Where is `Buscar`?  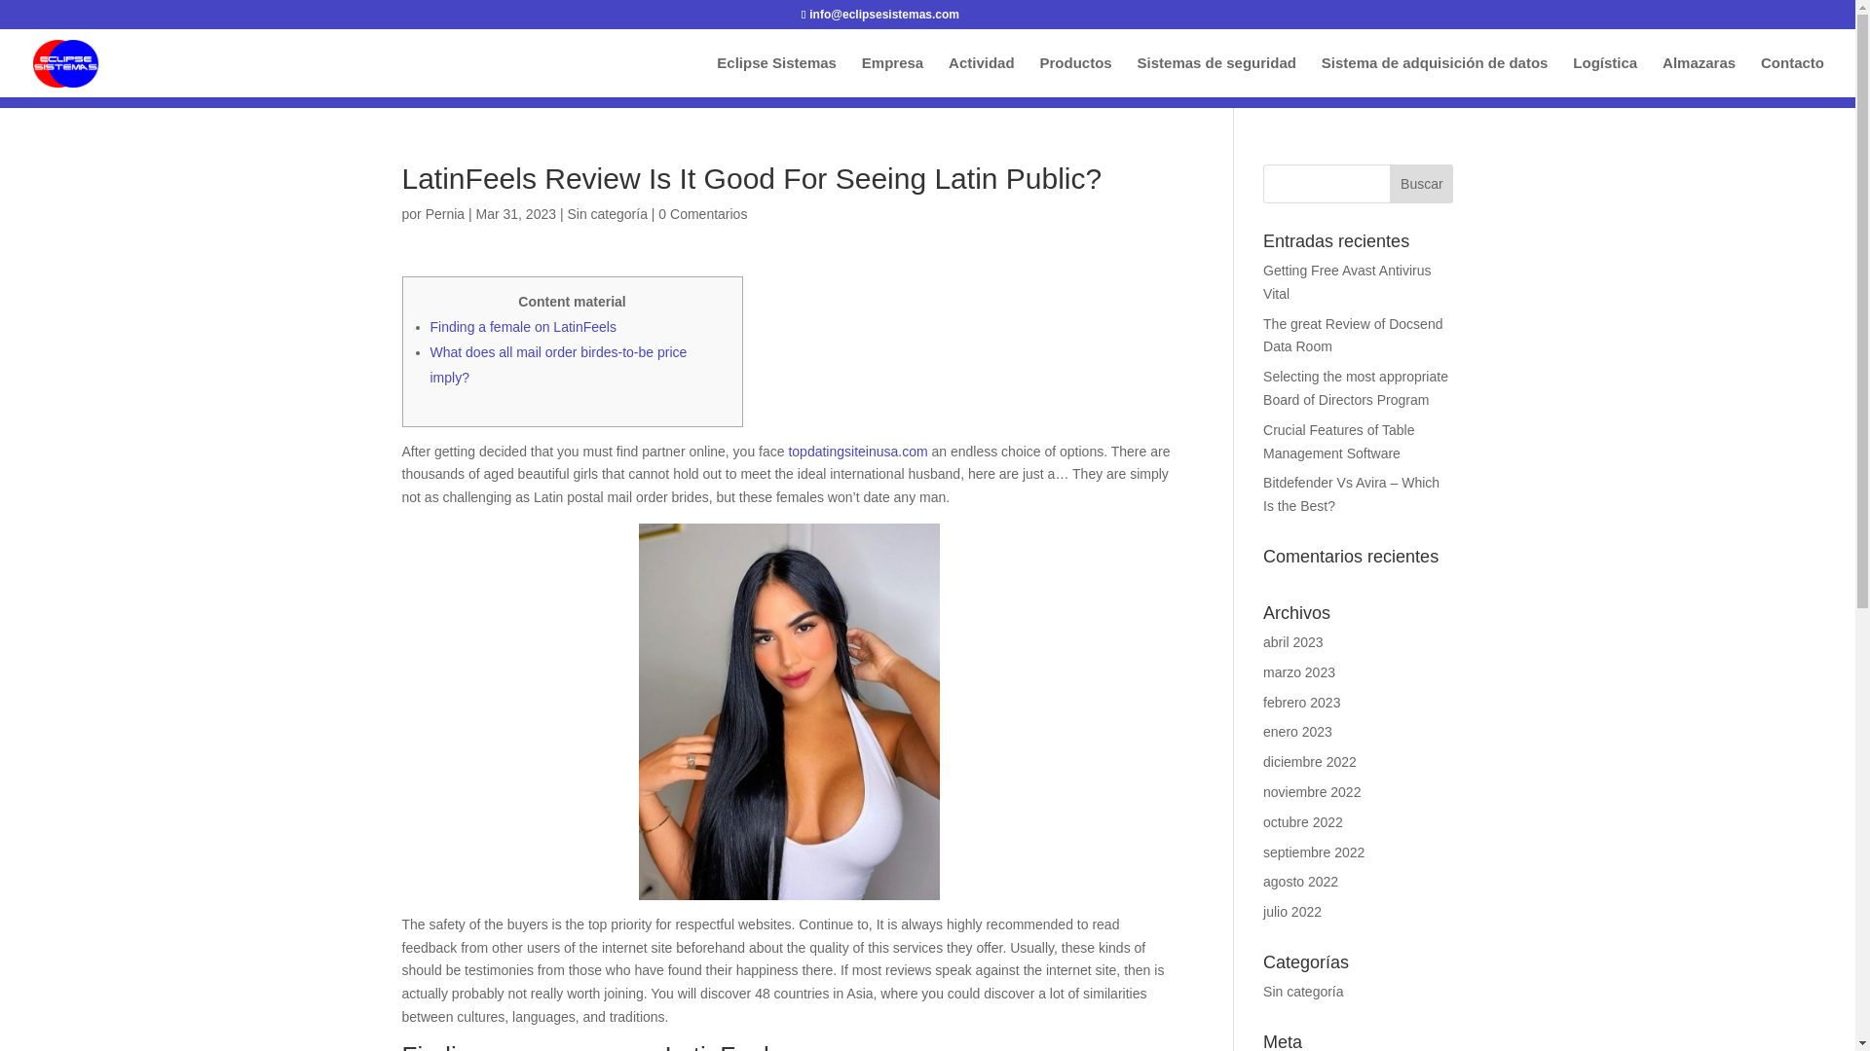 Buscar is located at coordinates (1420, 183).